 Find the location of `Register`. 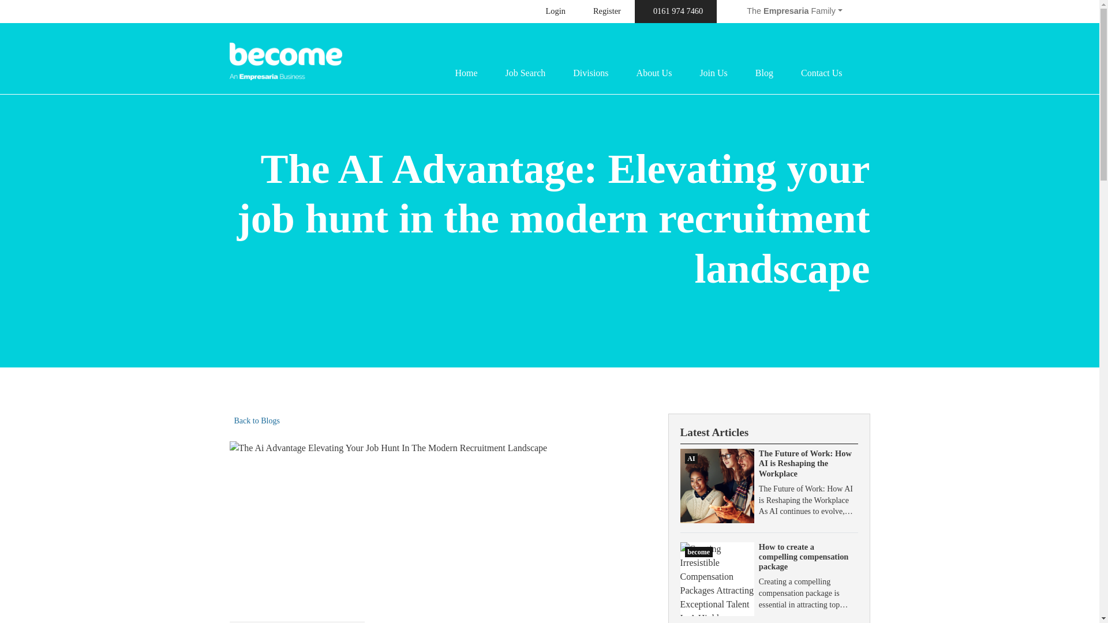

Register is located at coordinates (607, 12).